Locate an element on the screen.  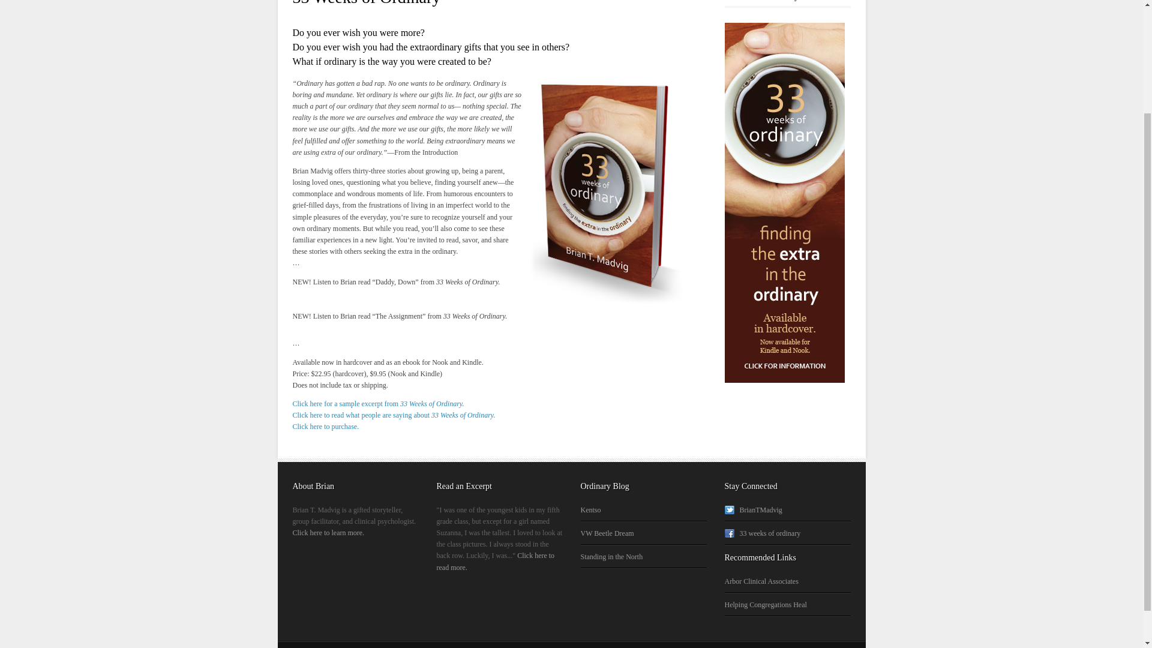
Buy Now is located at coordinates (326, 427).